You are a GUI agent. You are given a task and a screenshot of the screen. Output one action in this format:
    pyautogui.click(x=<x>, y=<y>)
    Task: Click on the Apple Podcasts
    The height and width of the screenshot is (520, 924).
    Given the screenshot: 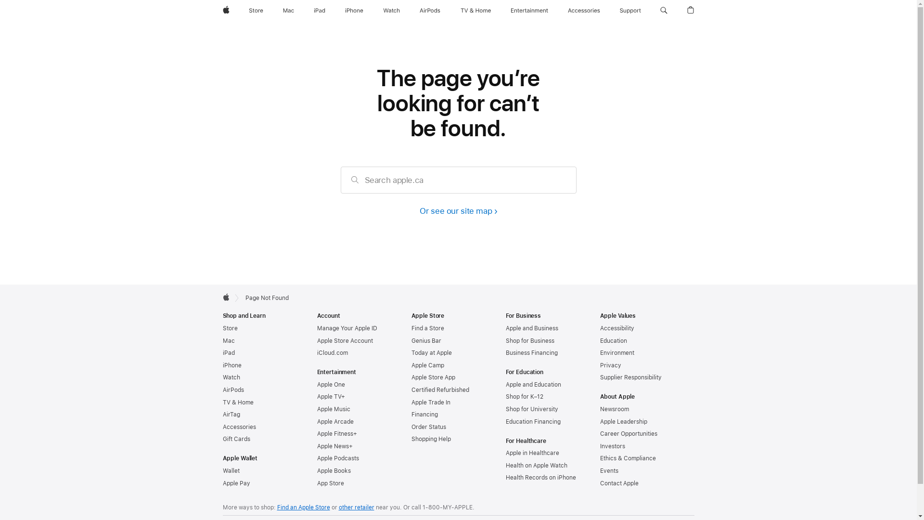 What is the action you would take?
    pyautogui.click(x=338, y=458)
    